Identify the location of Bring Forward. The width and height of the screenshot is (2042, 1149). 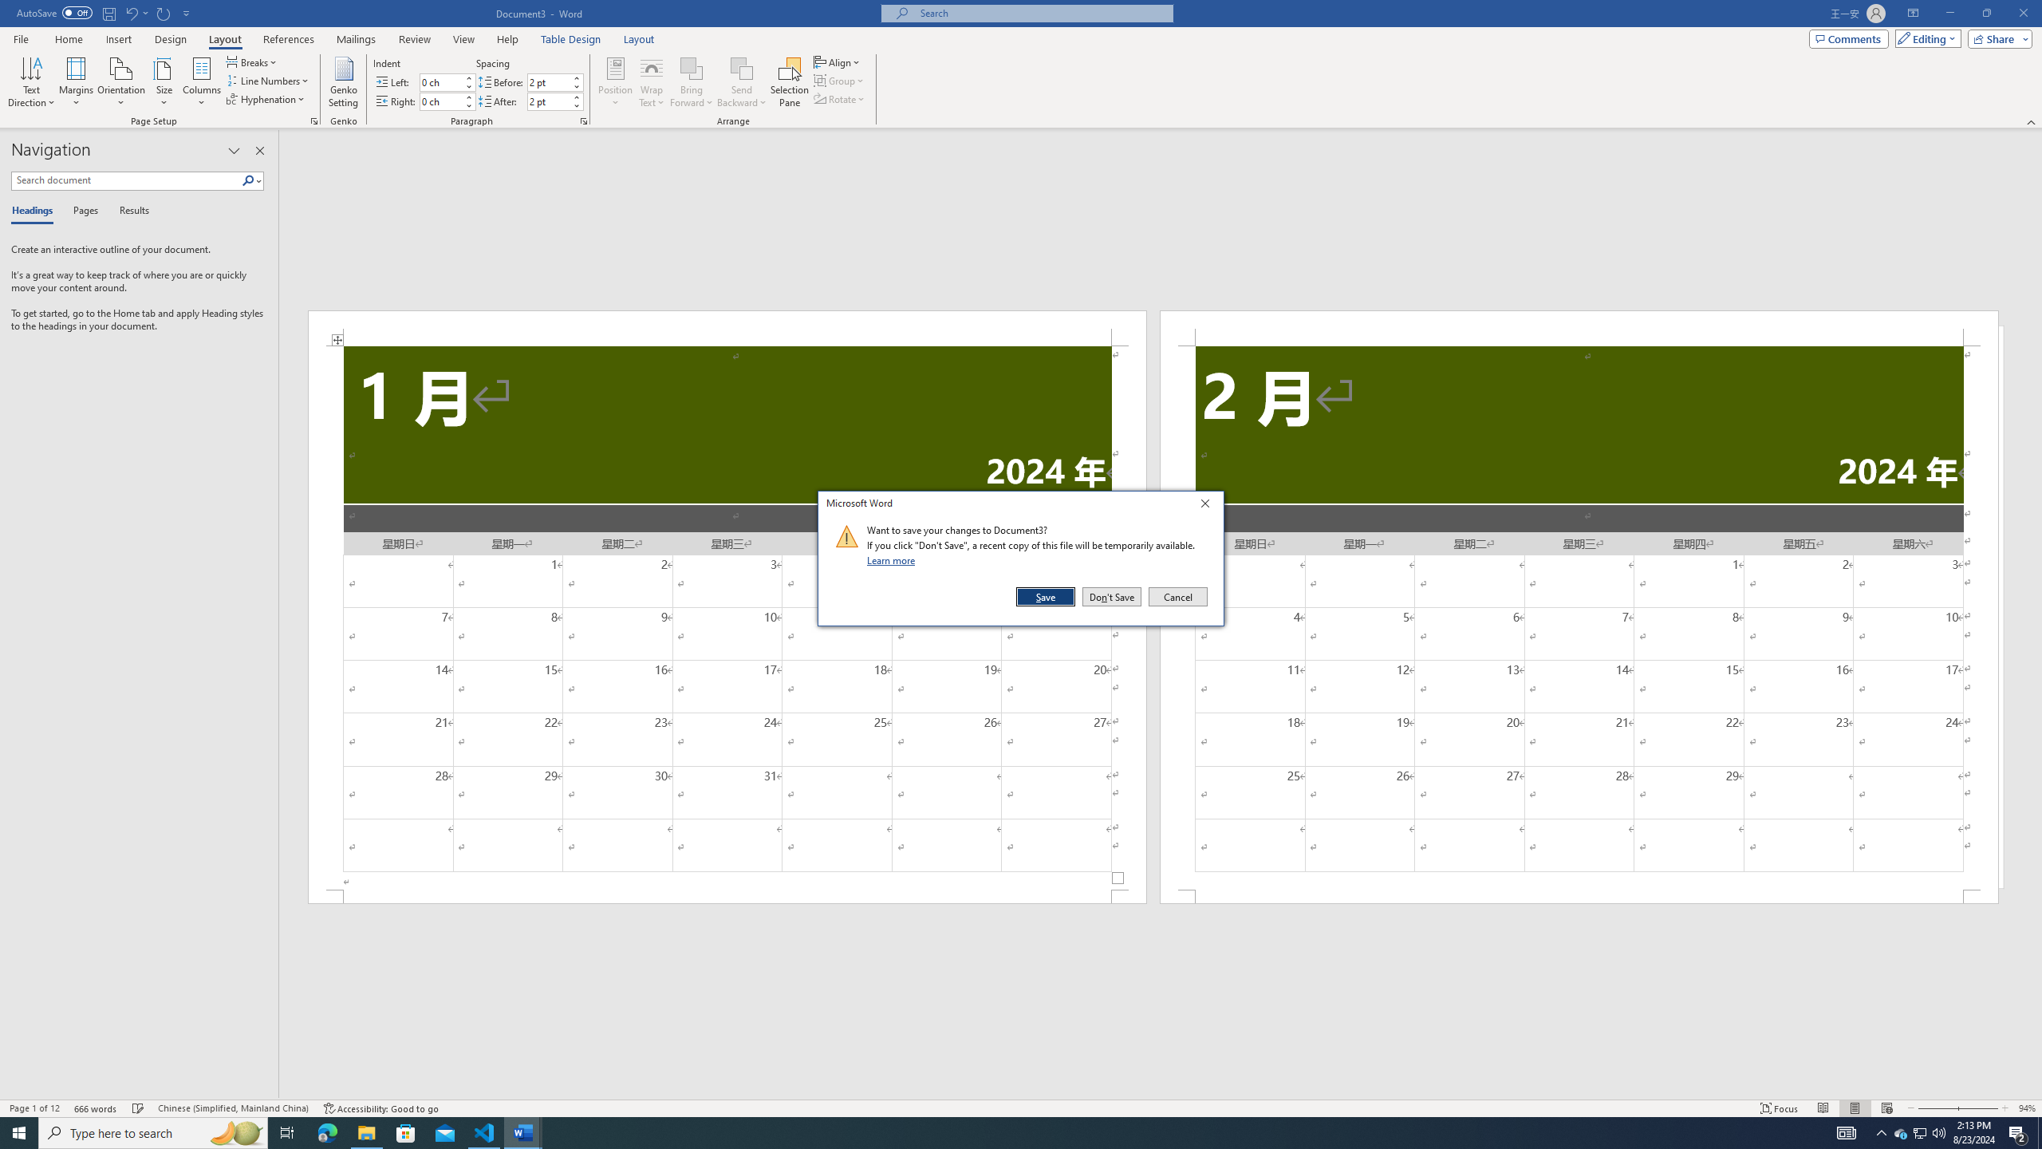
(691, 82).